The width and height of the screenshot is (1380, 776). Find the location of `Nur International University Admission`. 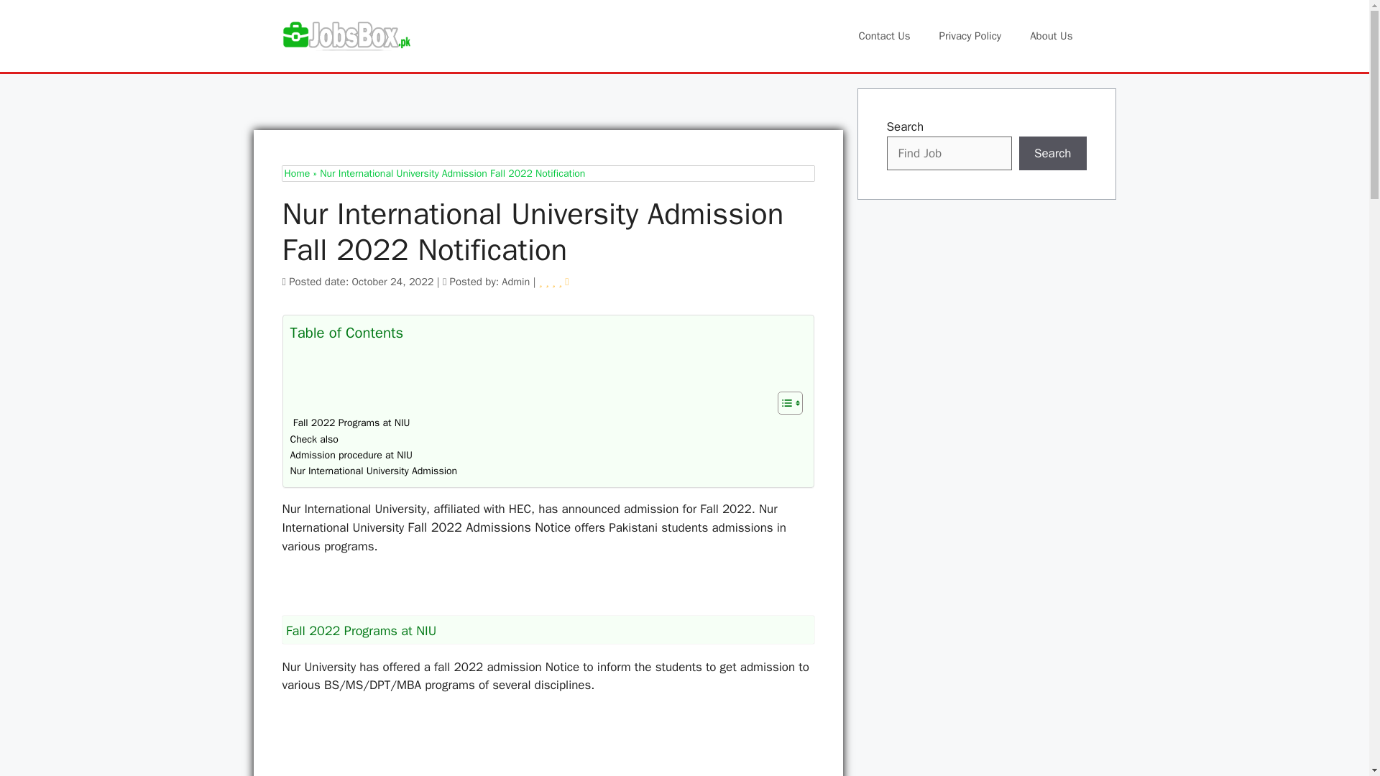

Nur International University Admission is located at coordinates (374, 471).